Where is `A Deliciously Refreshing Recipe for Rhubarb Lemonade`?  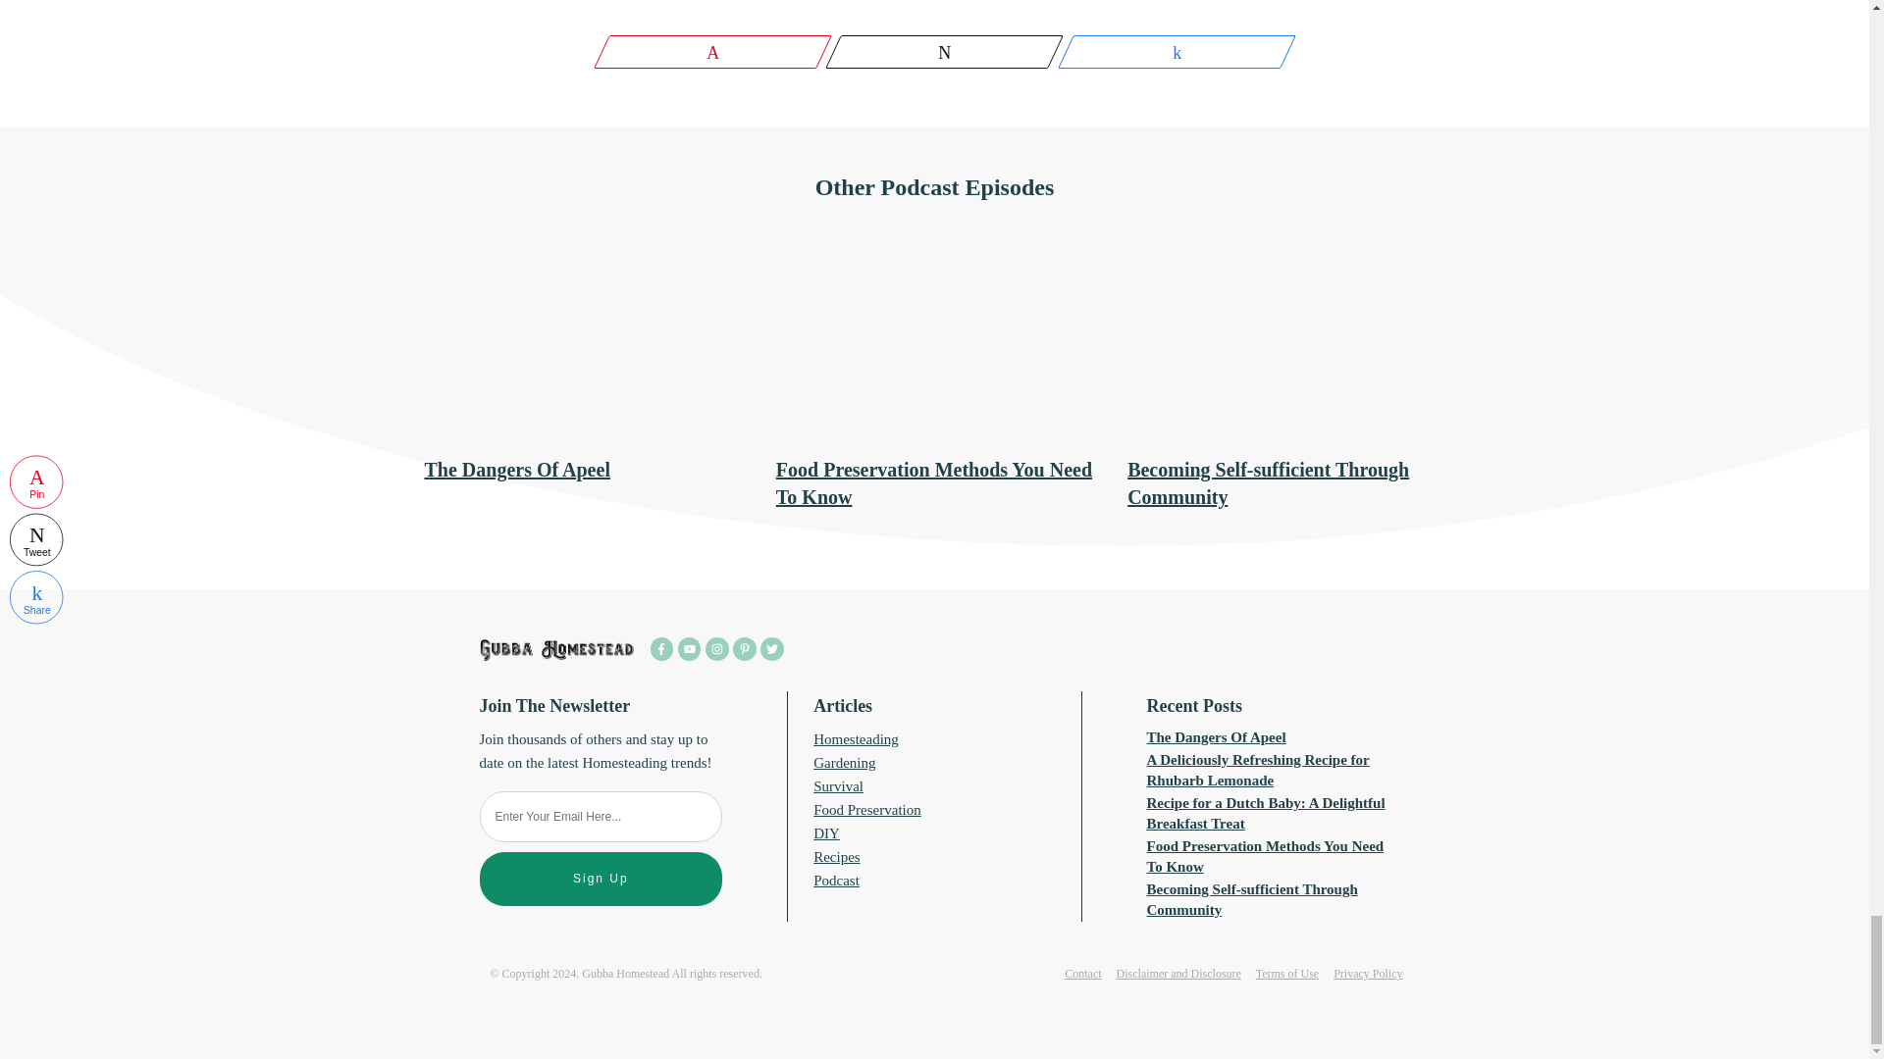
A Deliciously Refreshing Recipe for Rhubarb Lemonade is located at coordinates (1258, 769).